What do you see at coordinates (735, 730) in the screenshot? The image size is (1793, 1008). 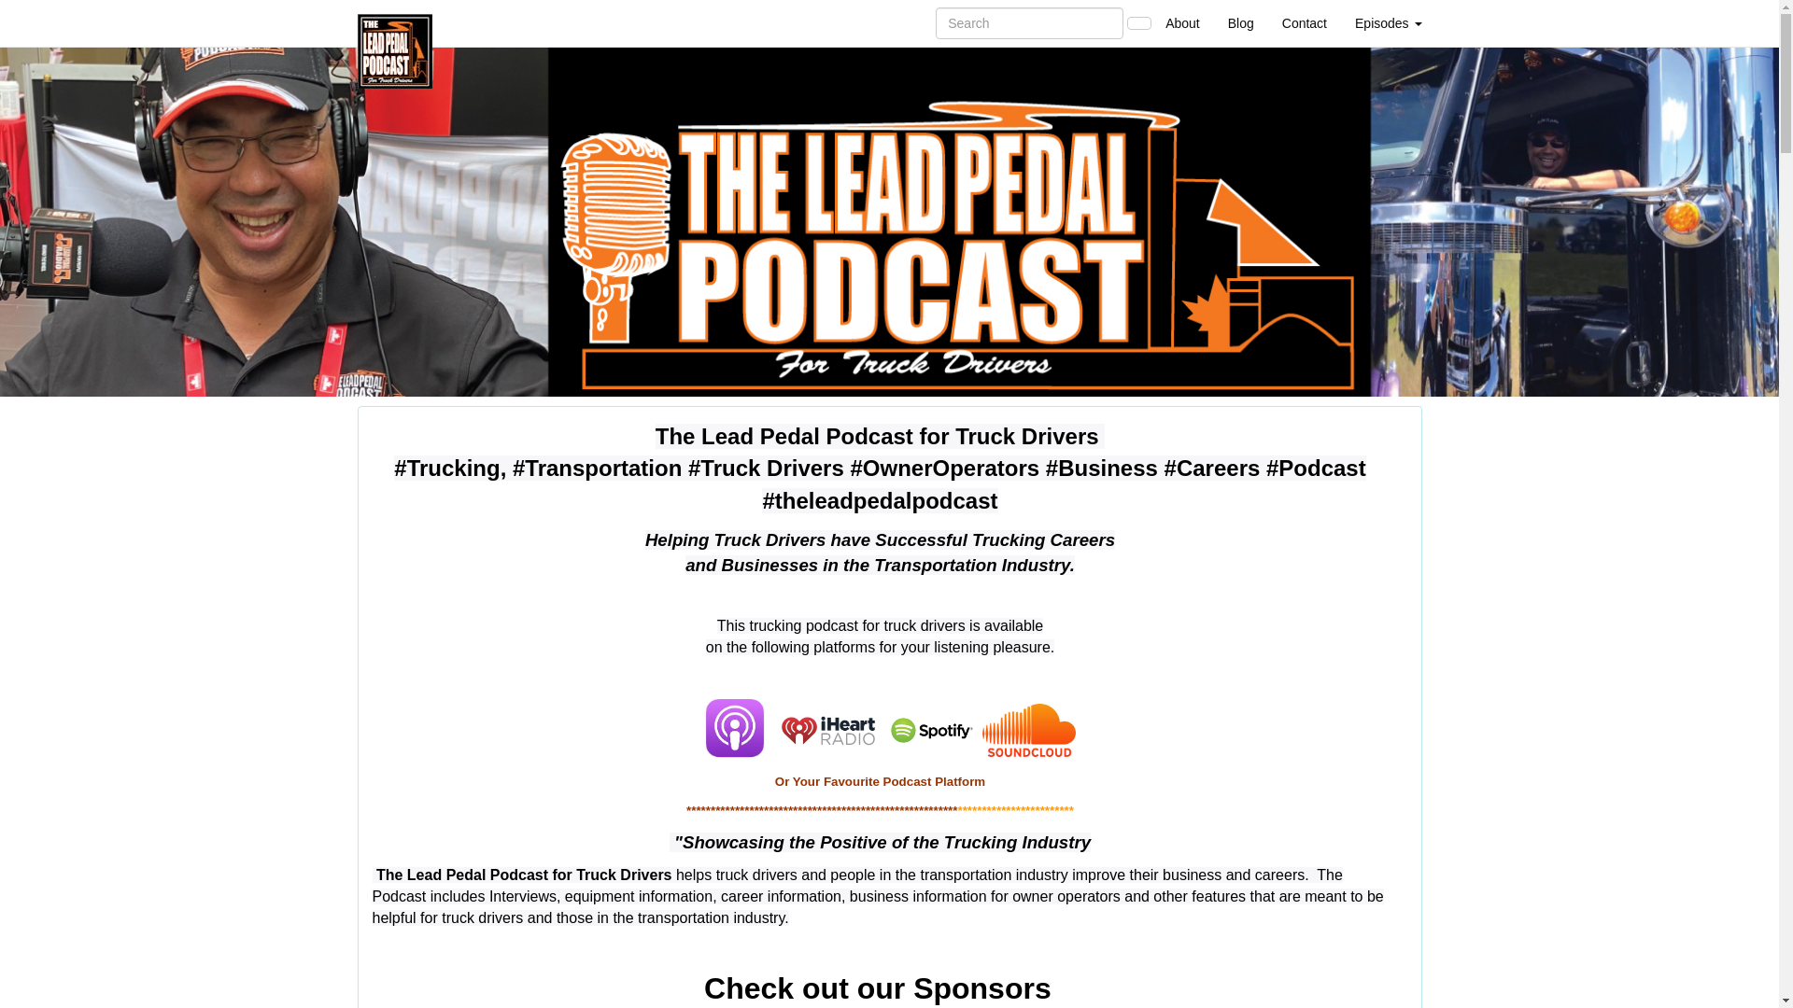 I see `Listen to The Lead Pedal Podcast on iTunes` at bounding box center [735, 730].